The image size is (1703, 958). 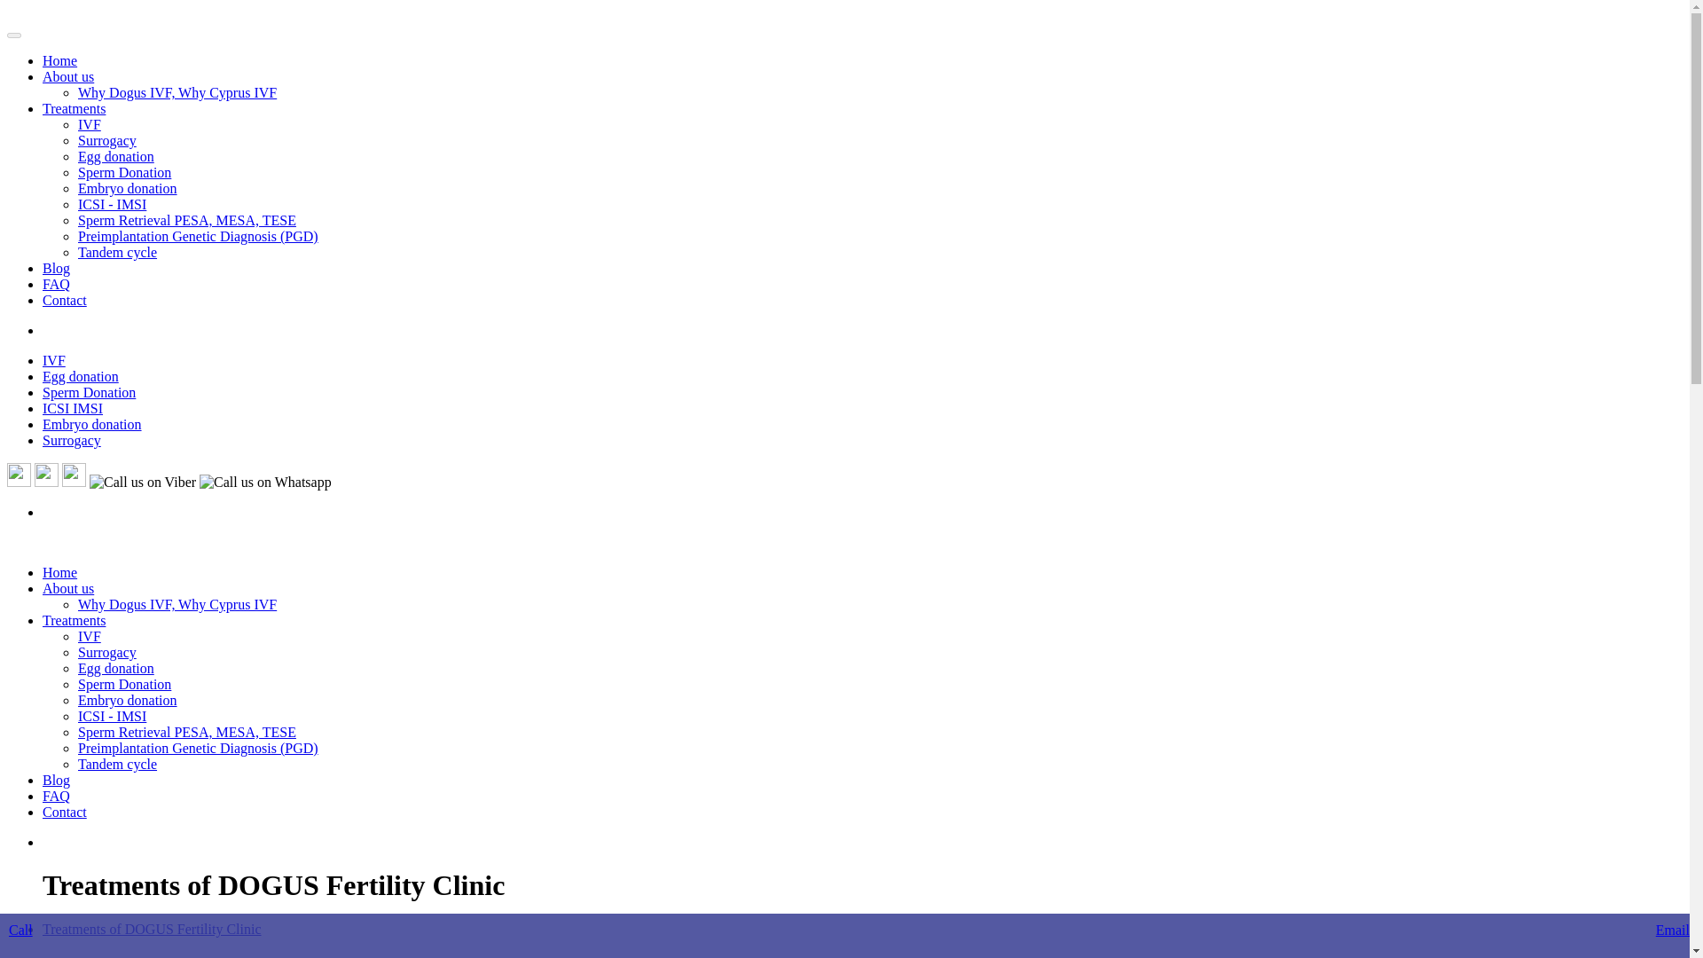 I want to click on Embryo donation, so click(x=128, y=700).